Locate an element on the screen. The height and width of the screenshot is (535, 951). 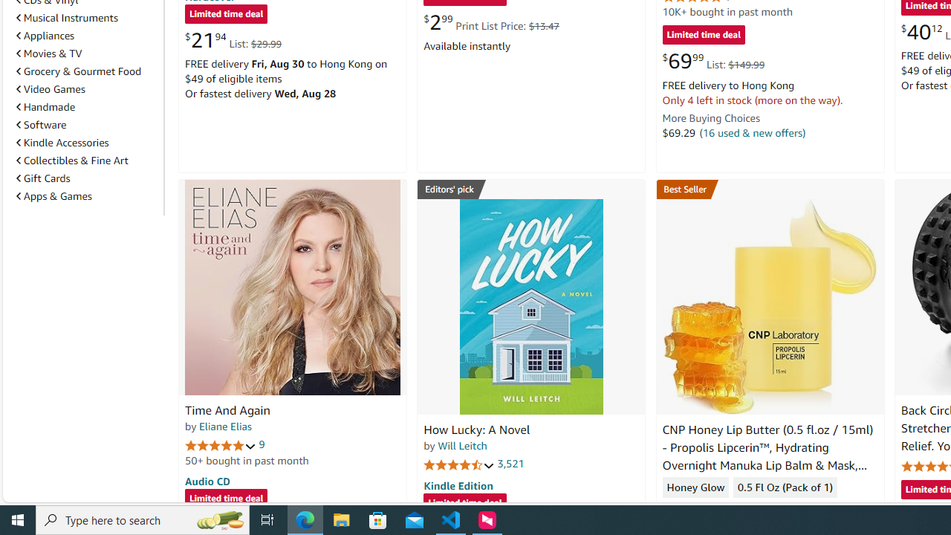
Appliances is located at coordinates (87, 36).